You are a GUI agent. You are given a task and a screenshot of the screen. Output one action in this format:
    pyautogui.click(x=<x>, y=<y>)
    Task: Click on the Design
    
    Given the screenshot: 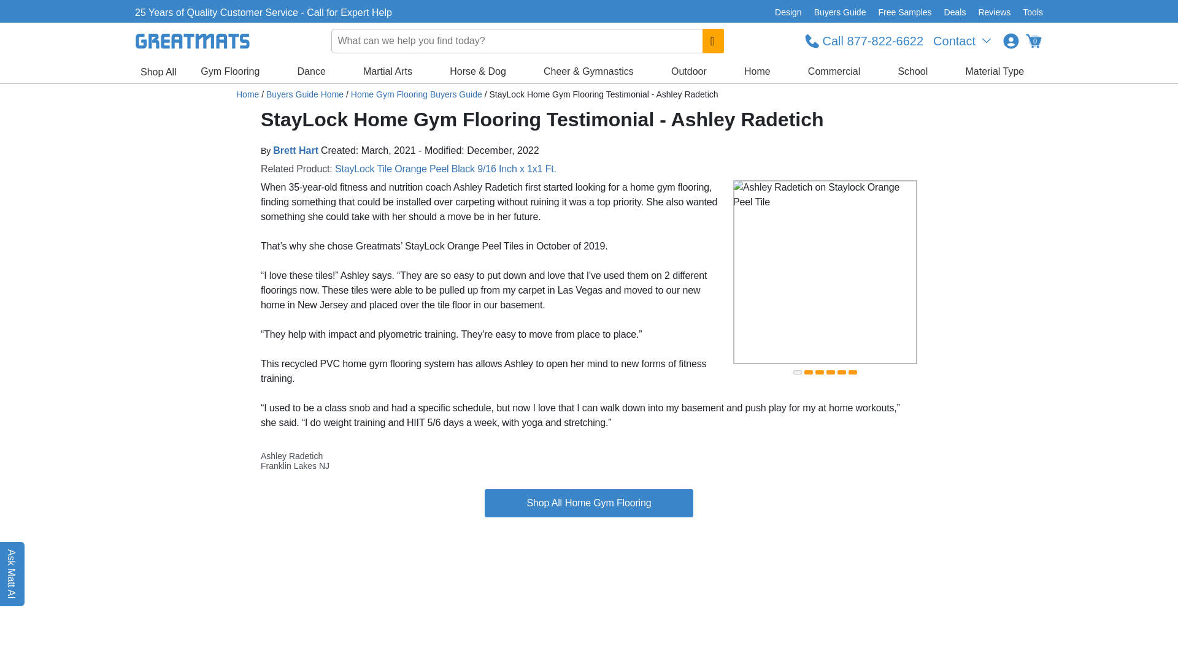 What is the action you would take?
    pyautogui.click(x=788, y=12)
    